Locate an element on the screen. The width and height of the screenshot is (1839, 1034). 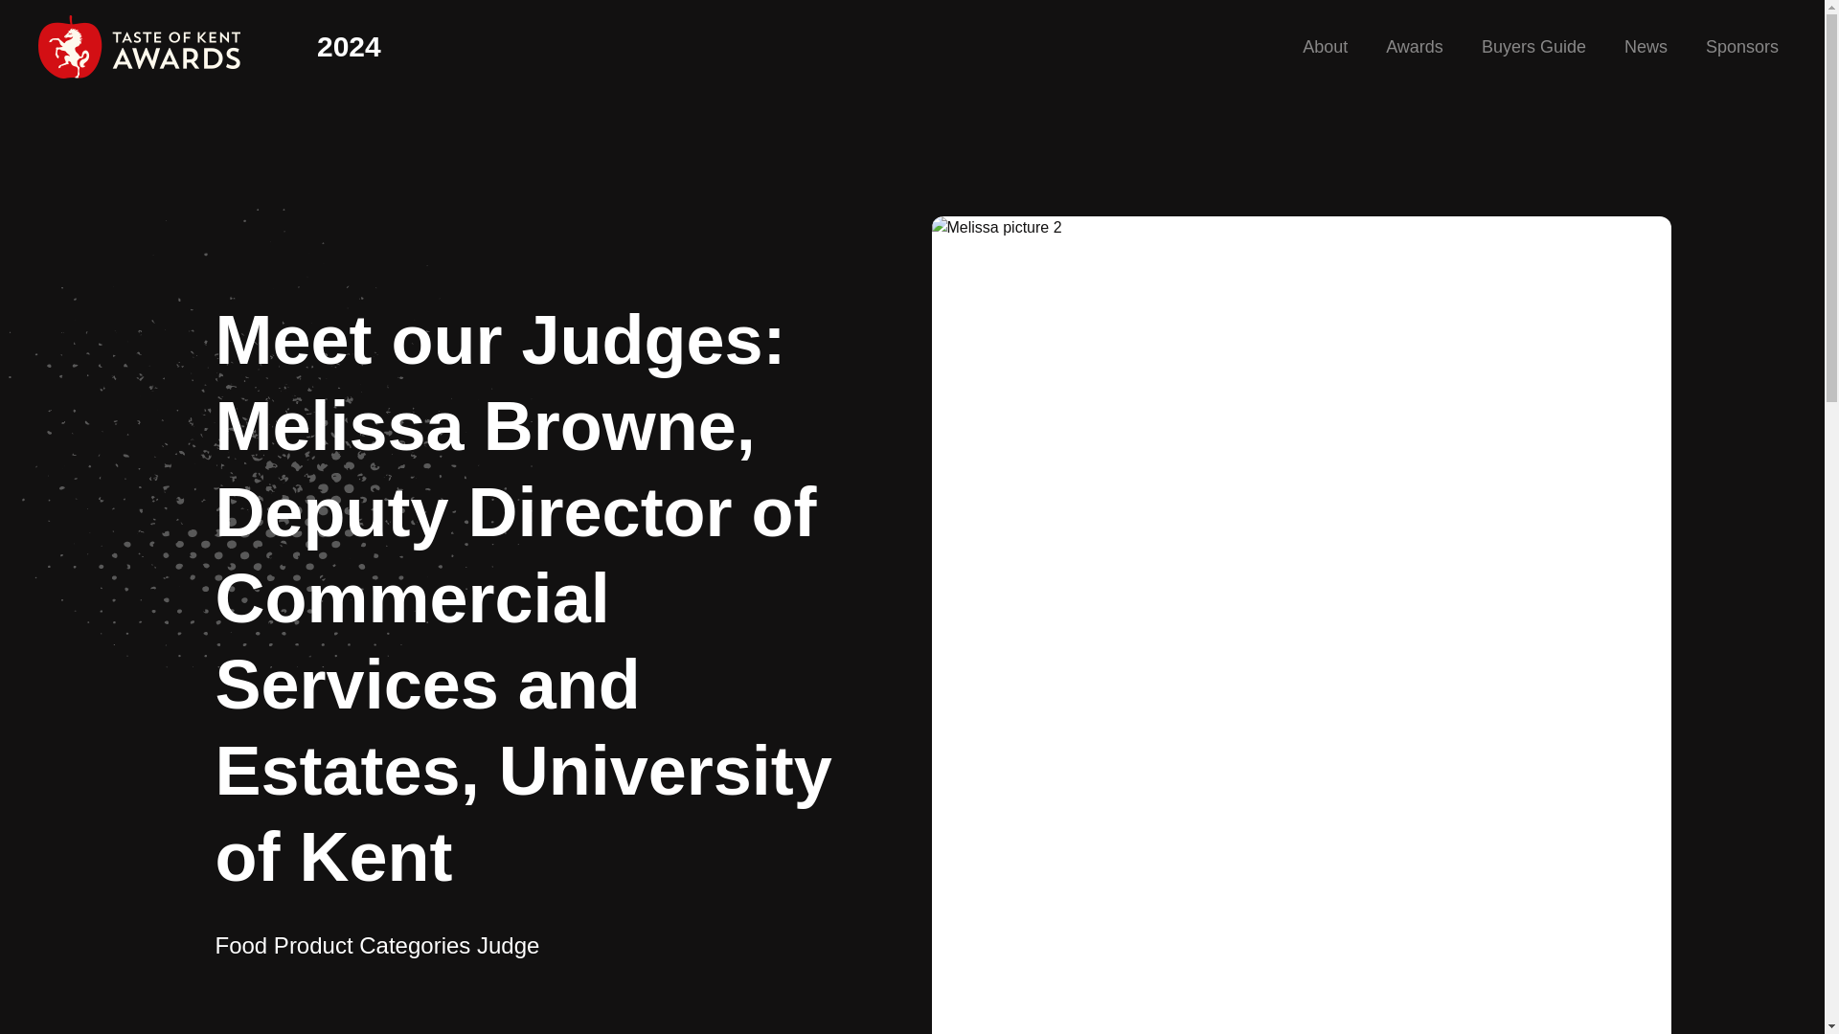
Sponsors is located at coordinates (1741, 46).